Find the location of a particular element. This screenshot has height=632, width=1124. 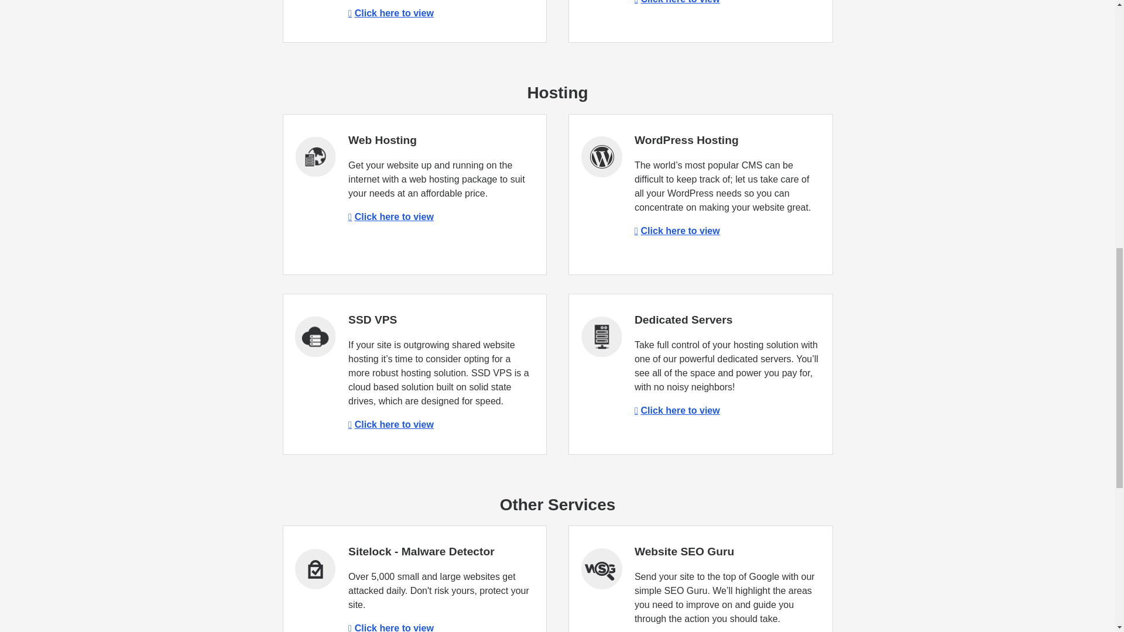

Click here to view is located at coordinates (391, 425).